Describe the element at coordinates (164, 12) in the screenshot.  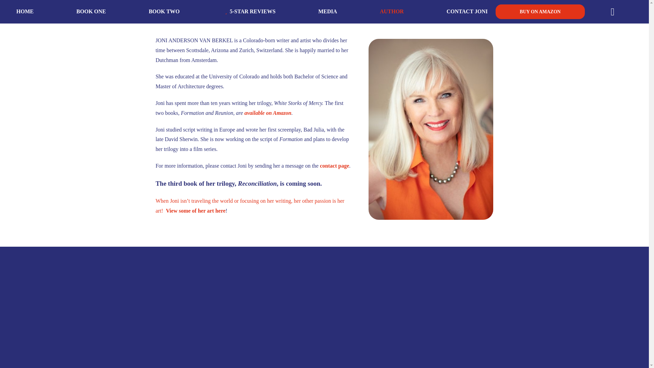
I see `BOOK TWO` at that location.